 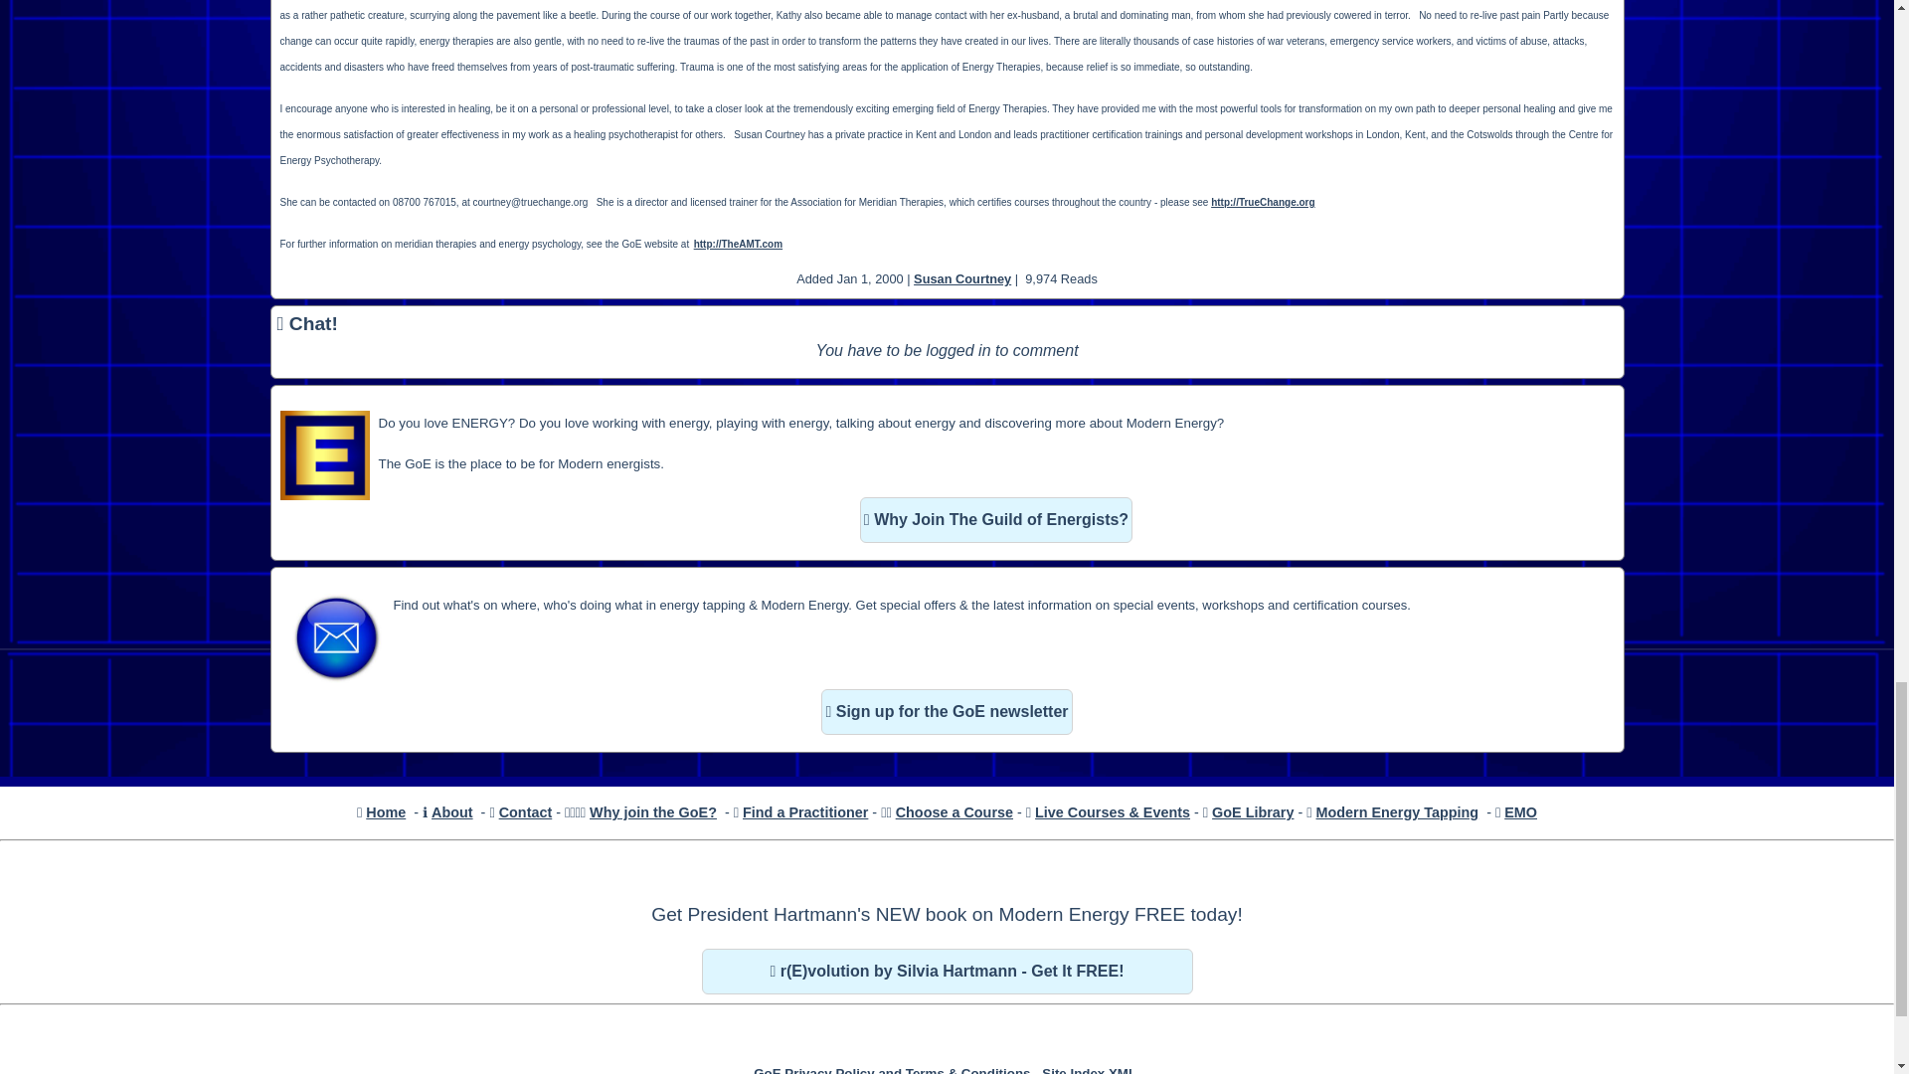 What do you see at coordinates (946, 712) in the screenshot?
I see `GoE Newsletter` at bounding box center [946, 712].